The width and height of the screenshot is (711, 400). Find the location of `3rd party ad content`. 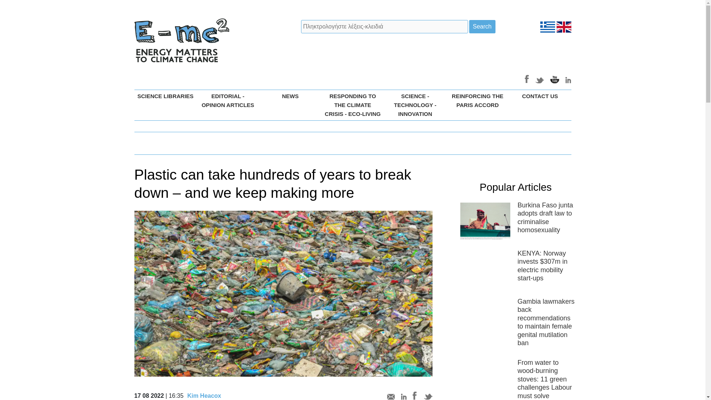

3rd party ad content is located at coordinates (485, 50).